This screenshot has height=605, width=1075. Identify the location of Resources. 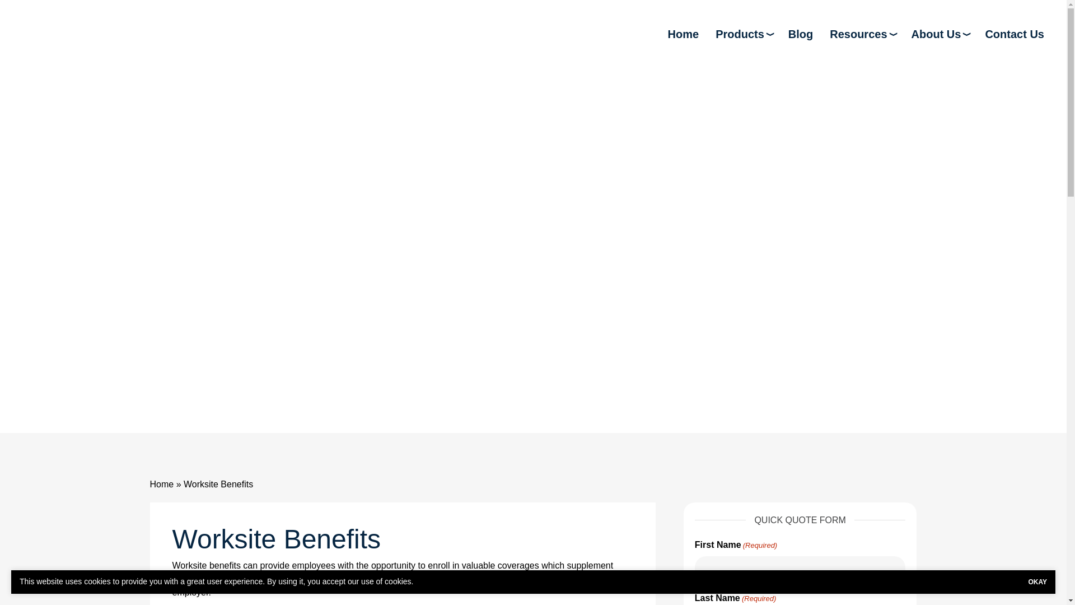
(862, 34).